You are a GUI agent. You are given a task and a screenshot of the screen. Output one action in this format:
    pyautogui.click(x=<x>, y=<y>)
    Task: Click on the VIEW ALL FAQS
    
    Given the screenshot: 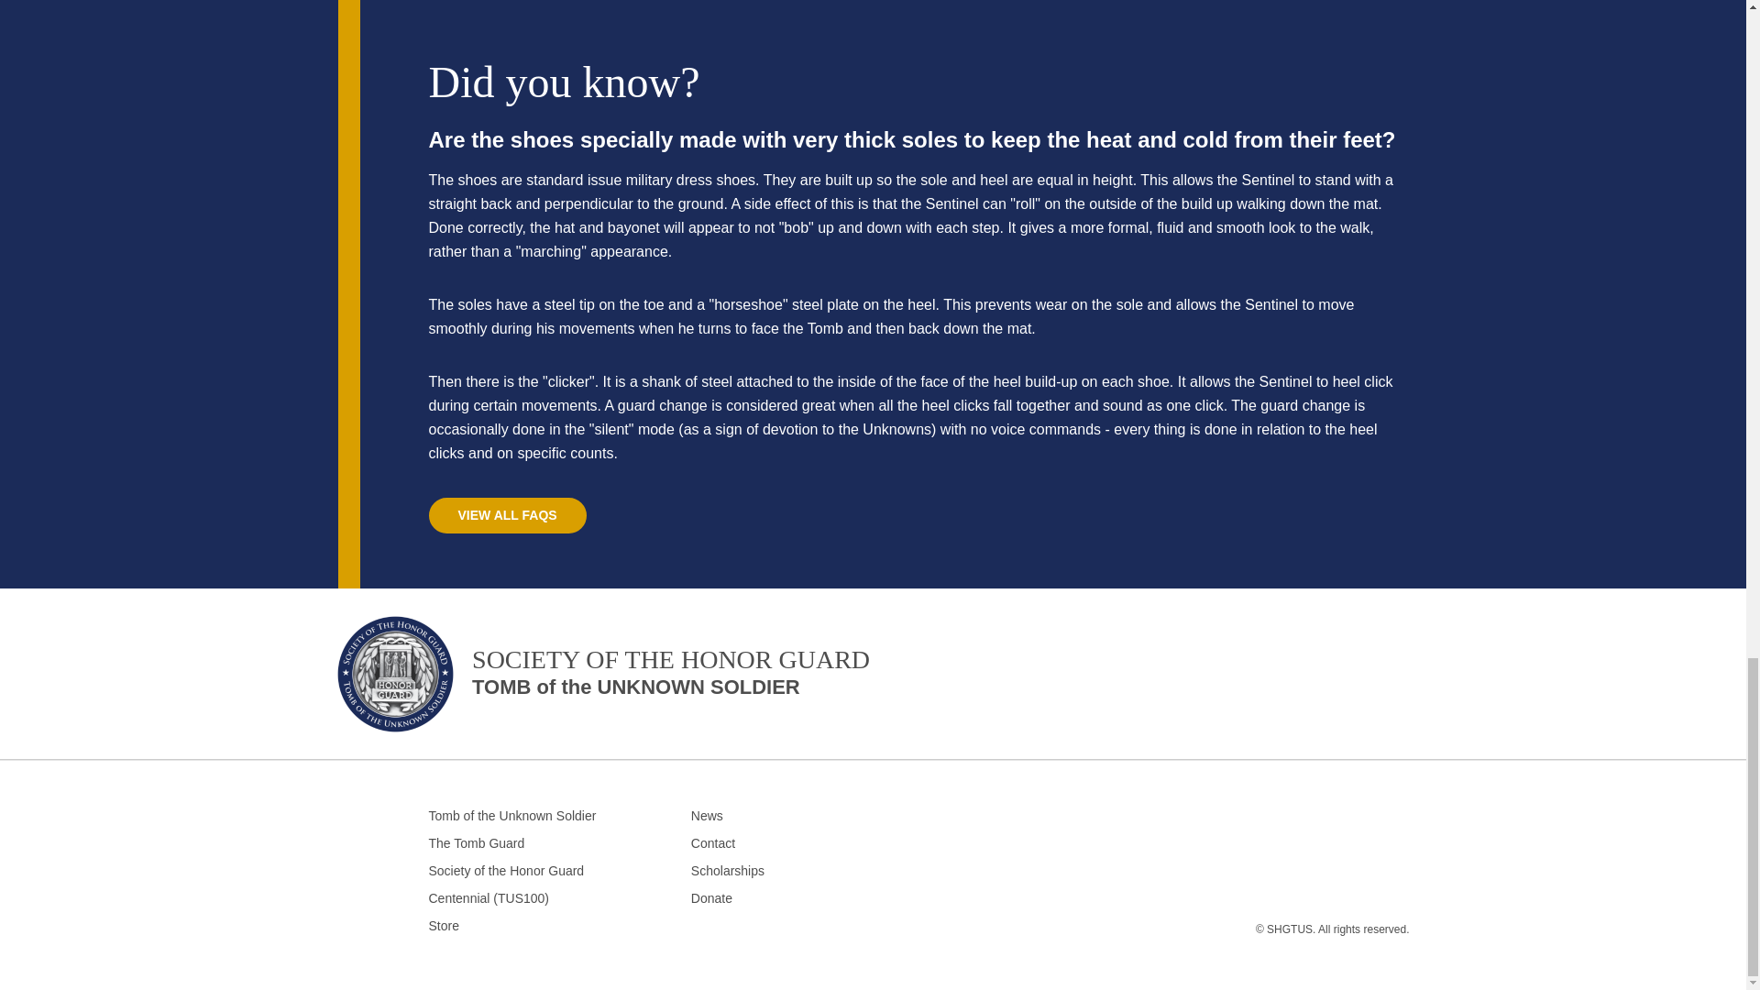 What is the action you would take?
    pyautogui.click(x=508, y=515)
    